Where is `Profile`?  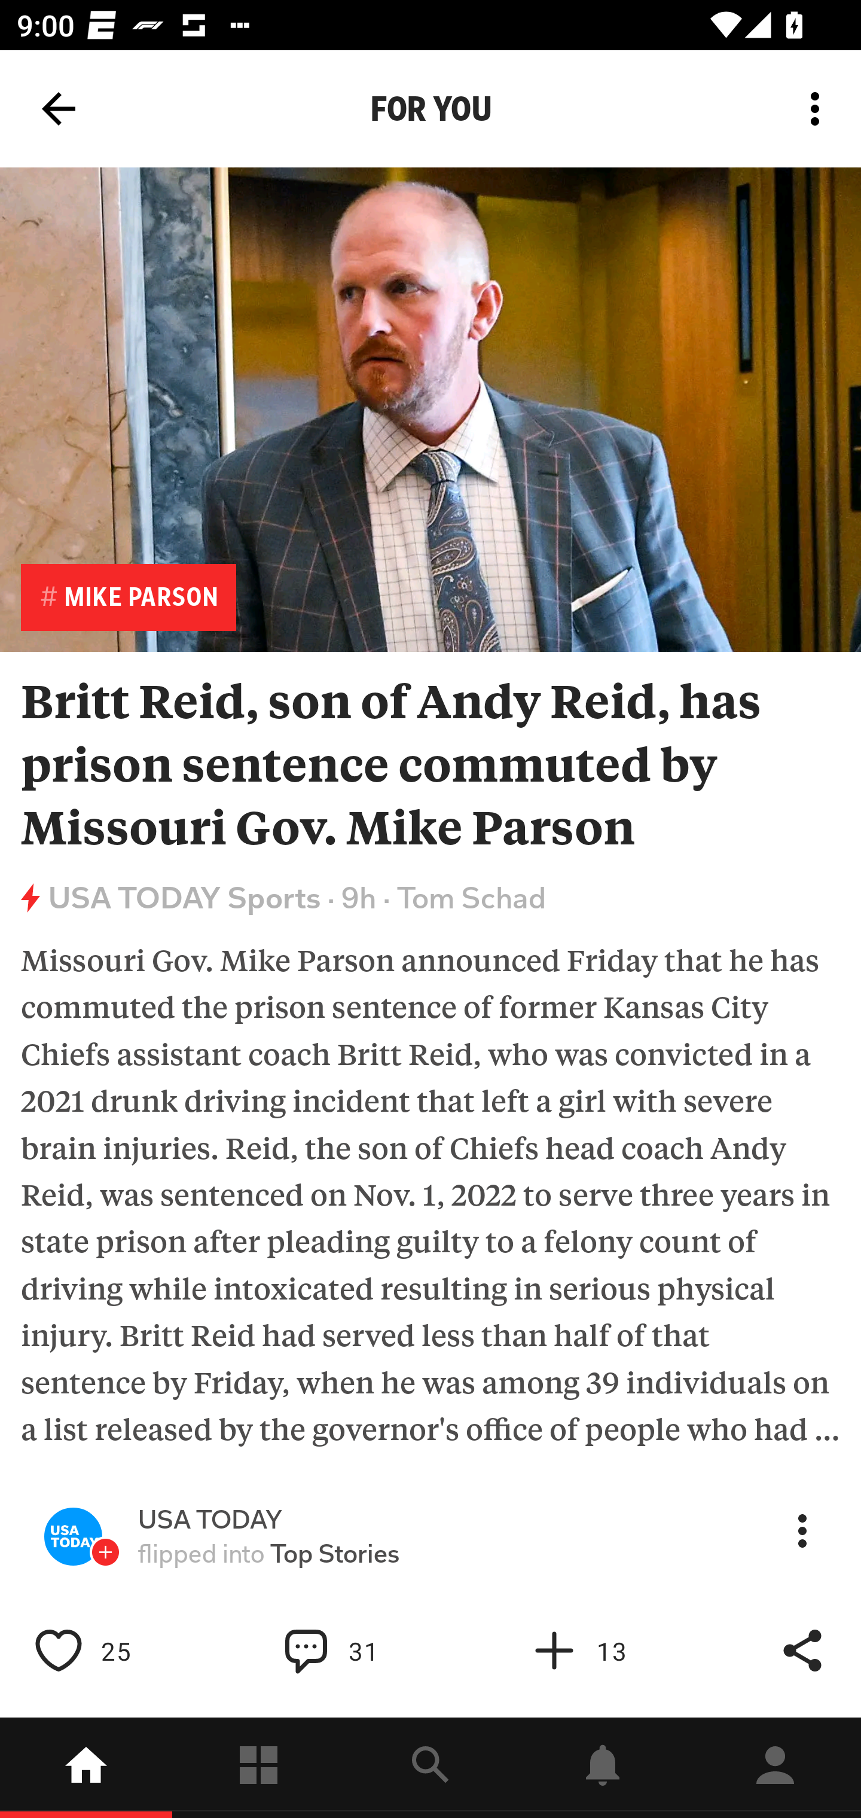
Profile is located at coordinates (775, 1768).